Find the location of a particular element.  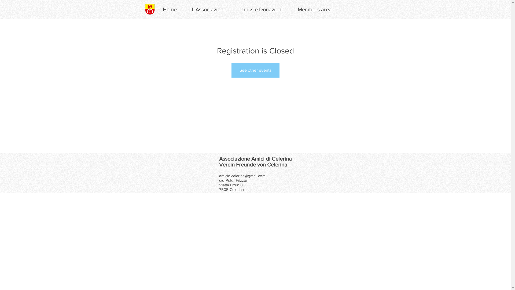

L'Associazione is located at coordinates (209, 9).